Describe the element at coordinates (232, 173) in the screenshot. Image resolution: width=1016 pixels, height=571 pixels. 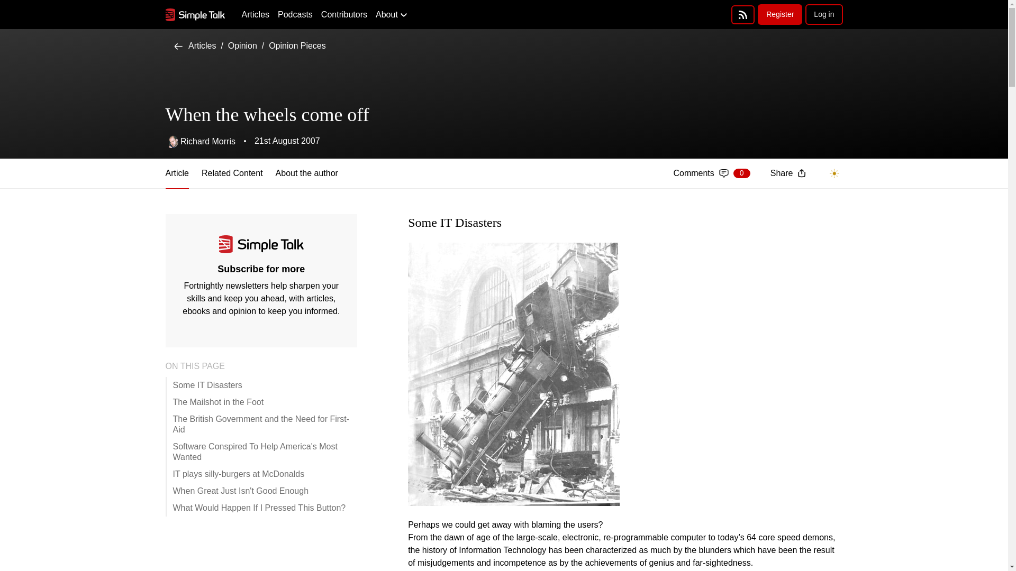
I see `Share` at that location.